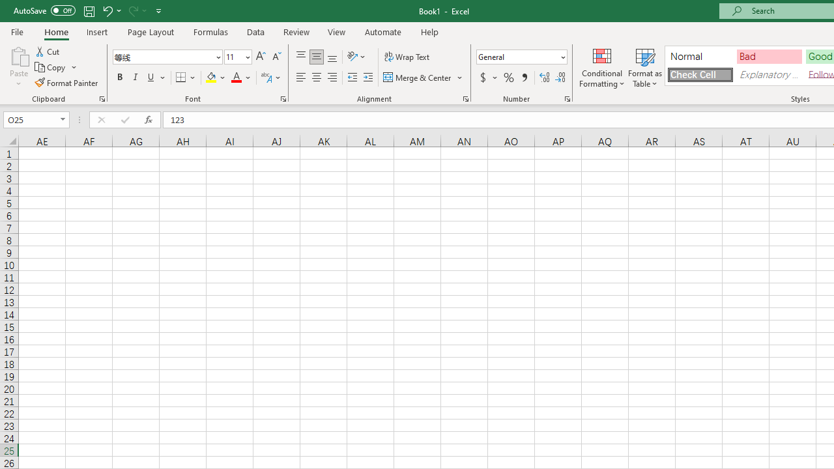  Describe the element at coordinates (67, 82) in the screenshot. I see `Format Painter` at that location.